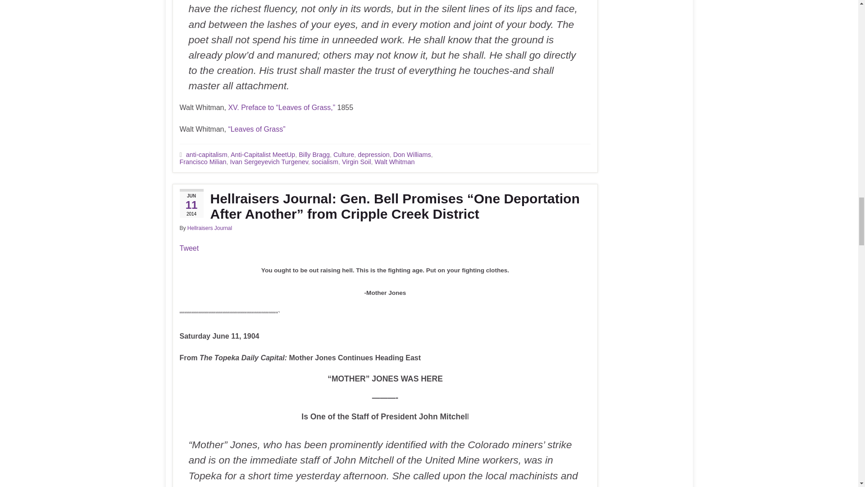 The image size is (865, 487). What do you see at coordinates (202, 162) in the screenshot?
I see `Francisco Milian` at bounding box center [202, 162].